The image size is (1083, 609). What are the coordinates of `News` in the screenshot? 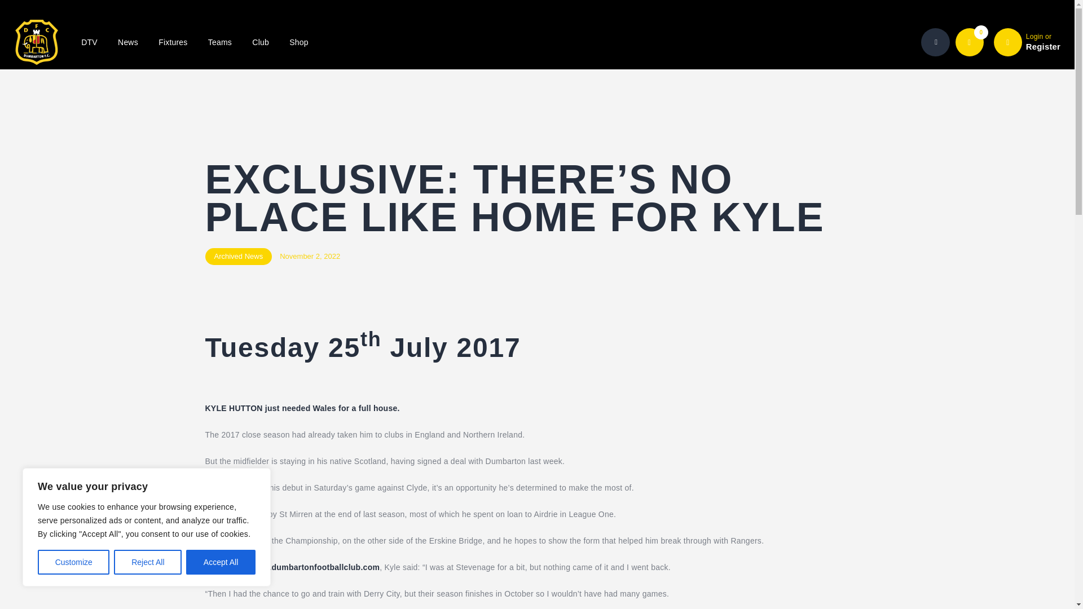 It's located at (127, 42).